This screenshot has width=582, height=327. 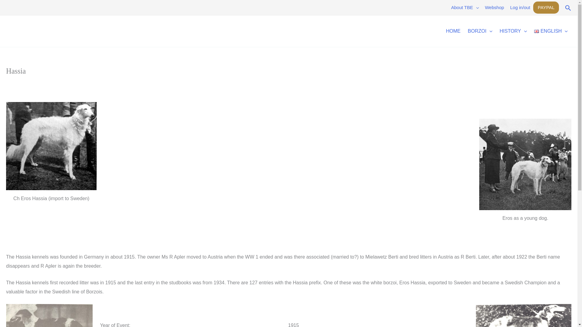 I want to click on PAYPAL, so click(x=546, y=8).